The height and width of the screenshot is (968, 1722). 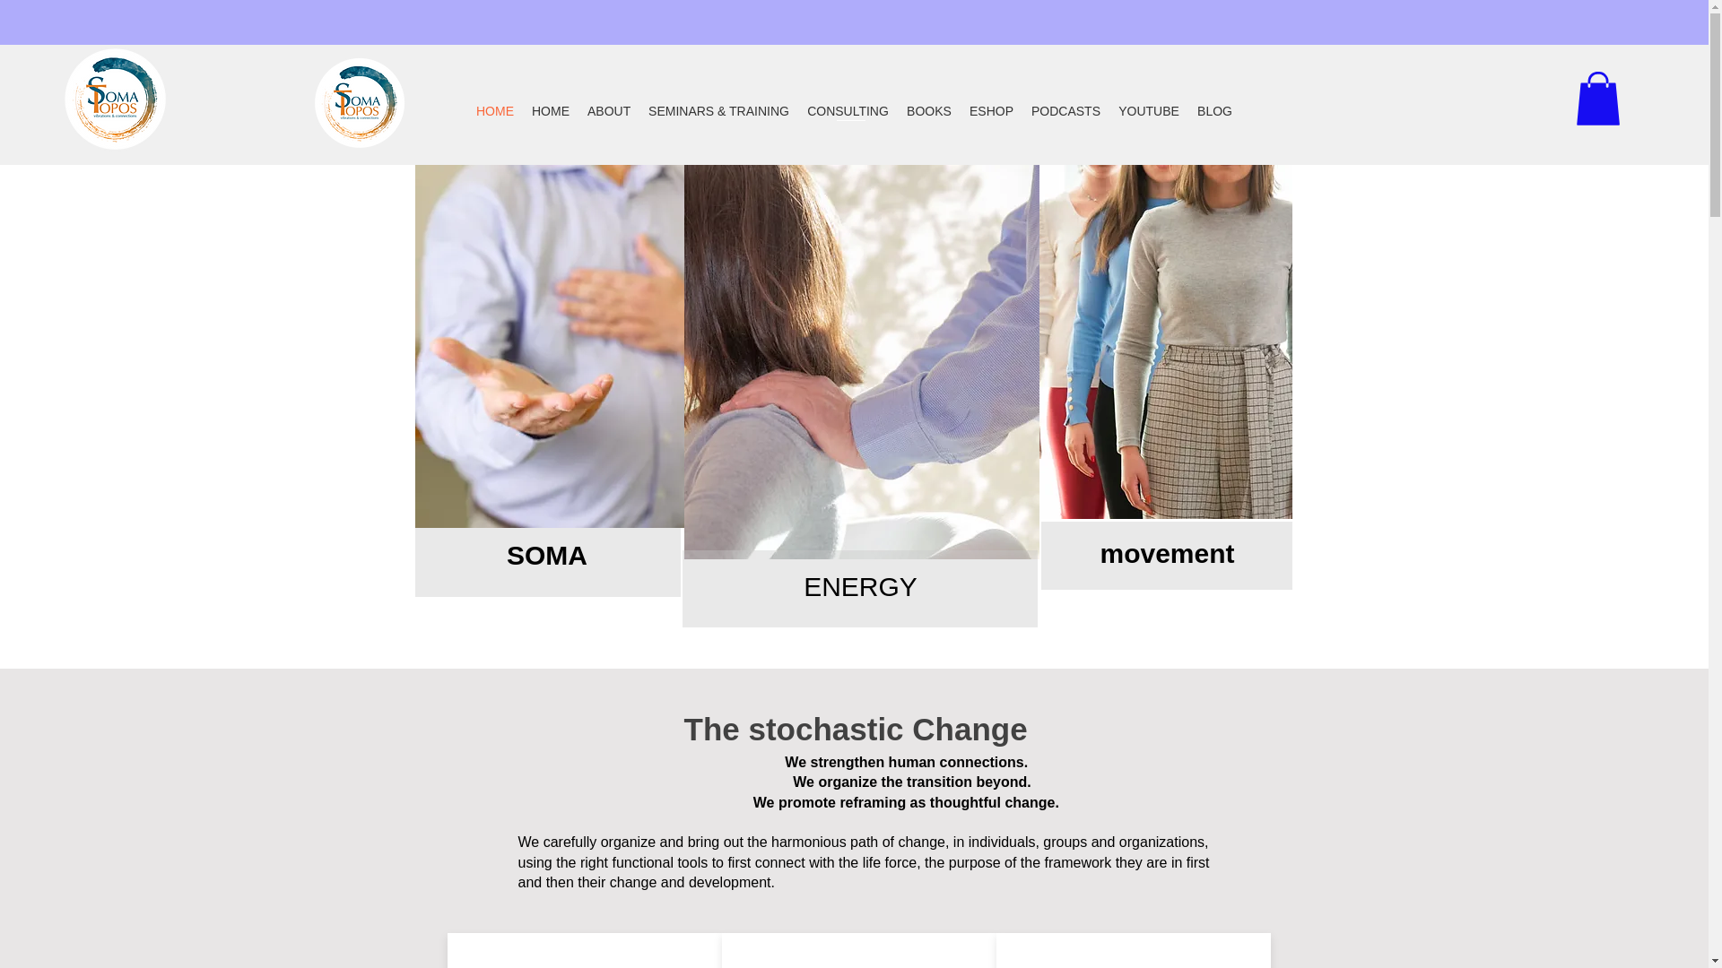 I want to click on CONSULTING, so click(x=848, y=111).